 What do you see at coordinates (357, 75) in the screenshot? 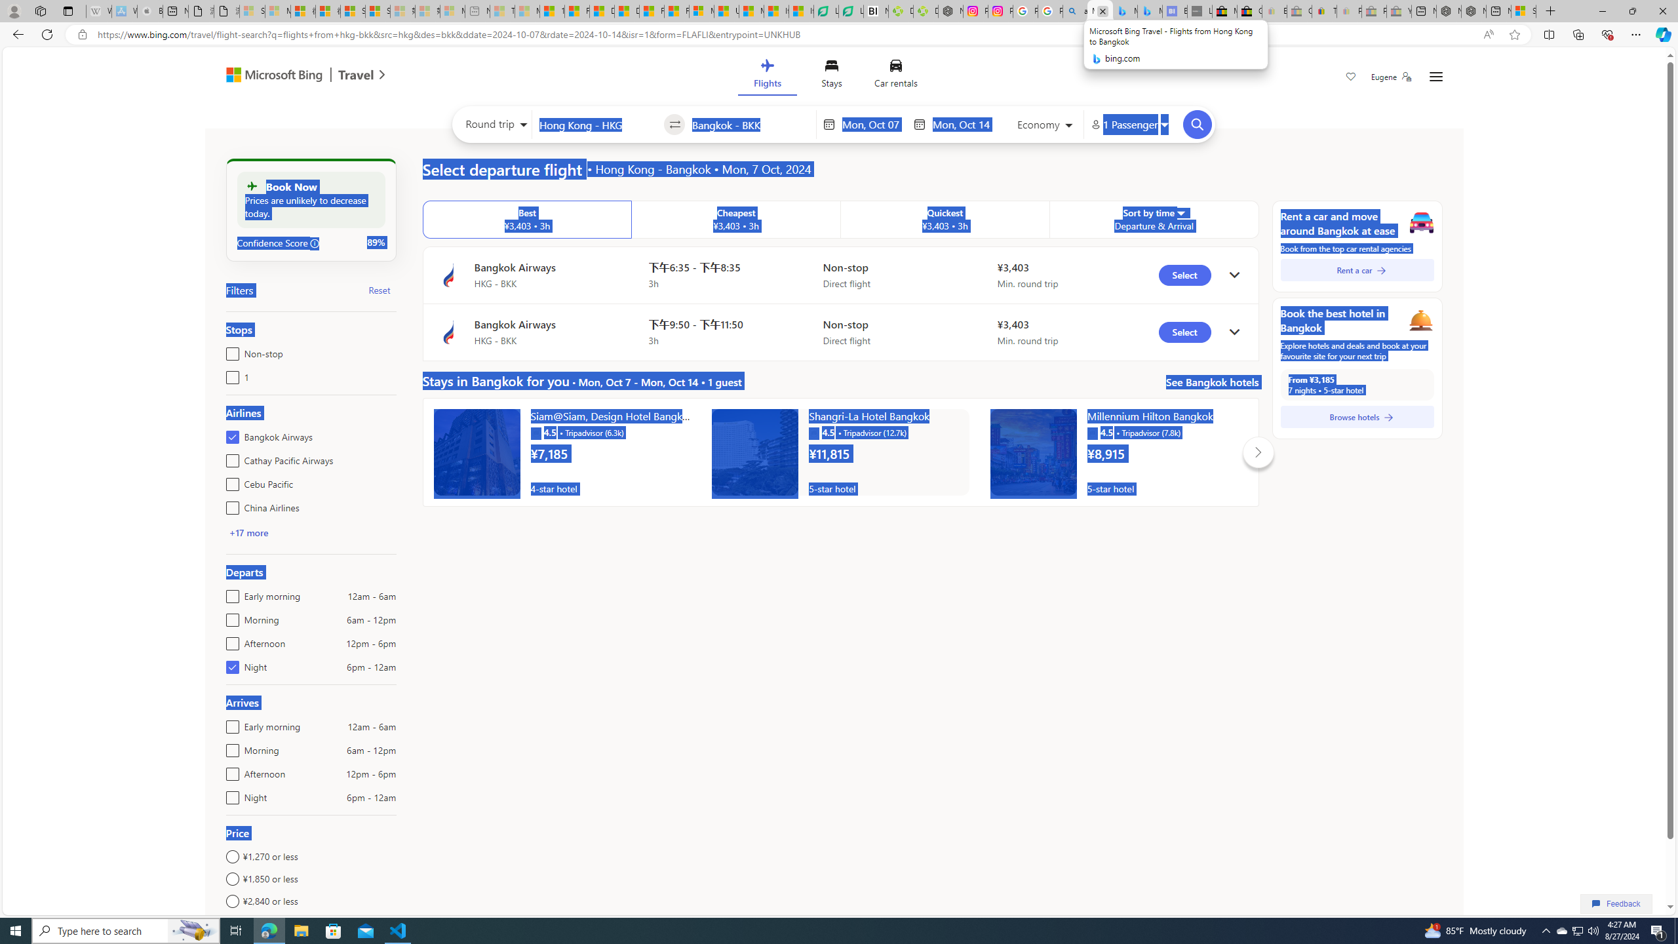
I see `Class: msft-travel-logo` at bounding box center [357, 75].